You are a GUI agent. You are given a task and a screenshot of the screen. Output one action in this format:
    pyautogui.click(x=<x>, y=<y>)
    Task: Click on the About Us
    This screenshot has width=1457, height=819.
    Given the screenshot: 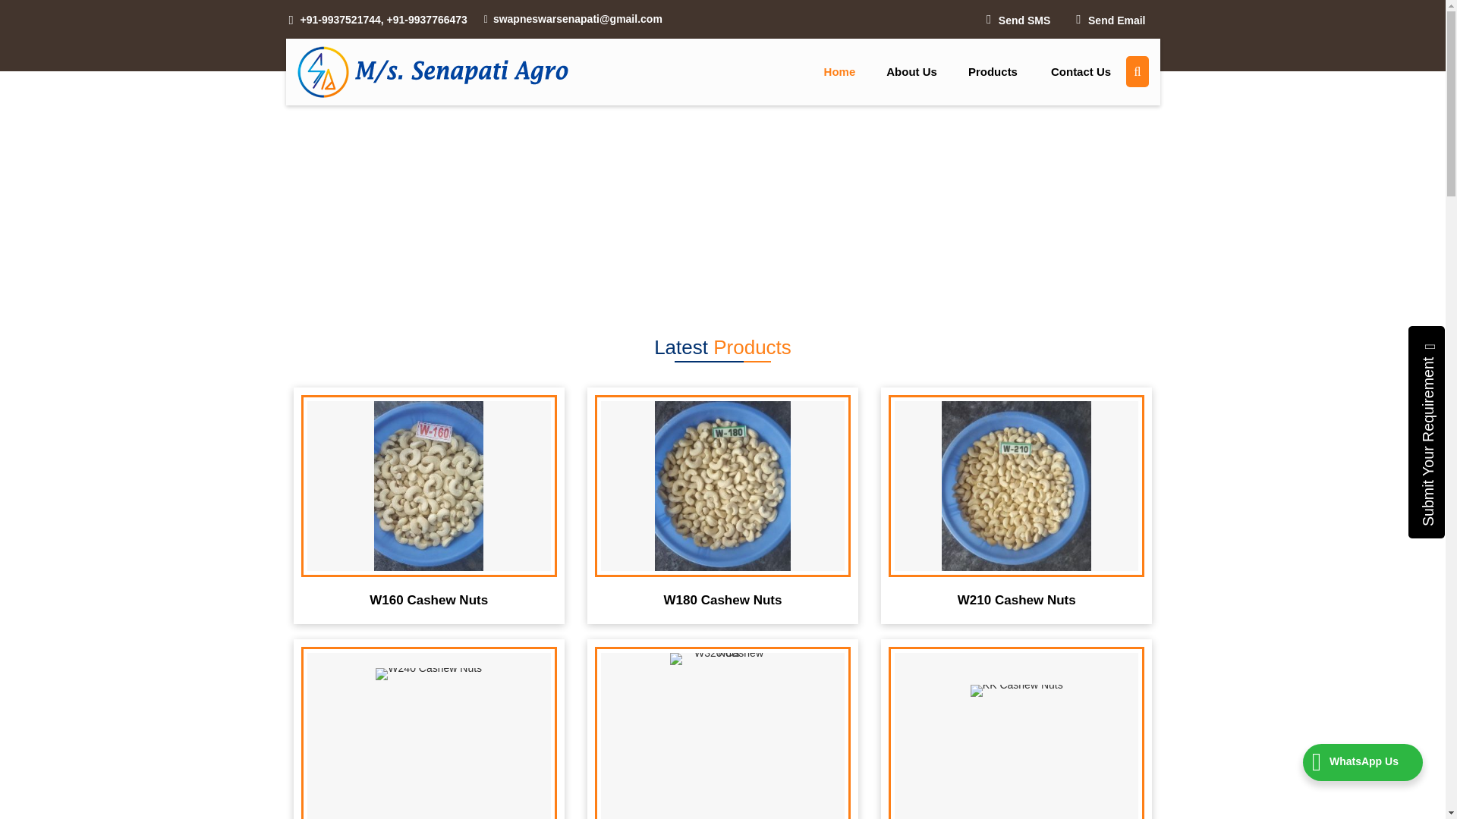 What is the action you would take?
    pyautogui.click(x=912, y=71)
    